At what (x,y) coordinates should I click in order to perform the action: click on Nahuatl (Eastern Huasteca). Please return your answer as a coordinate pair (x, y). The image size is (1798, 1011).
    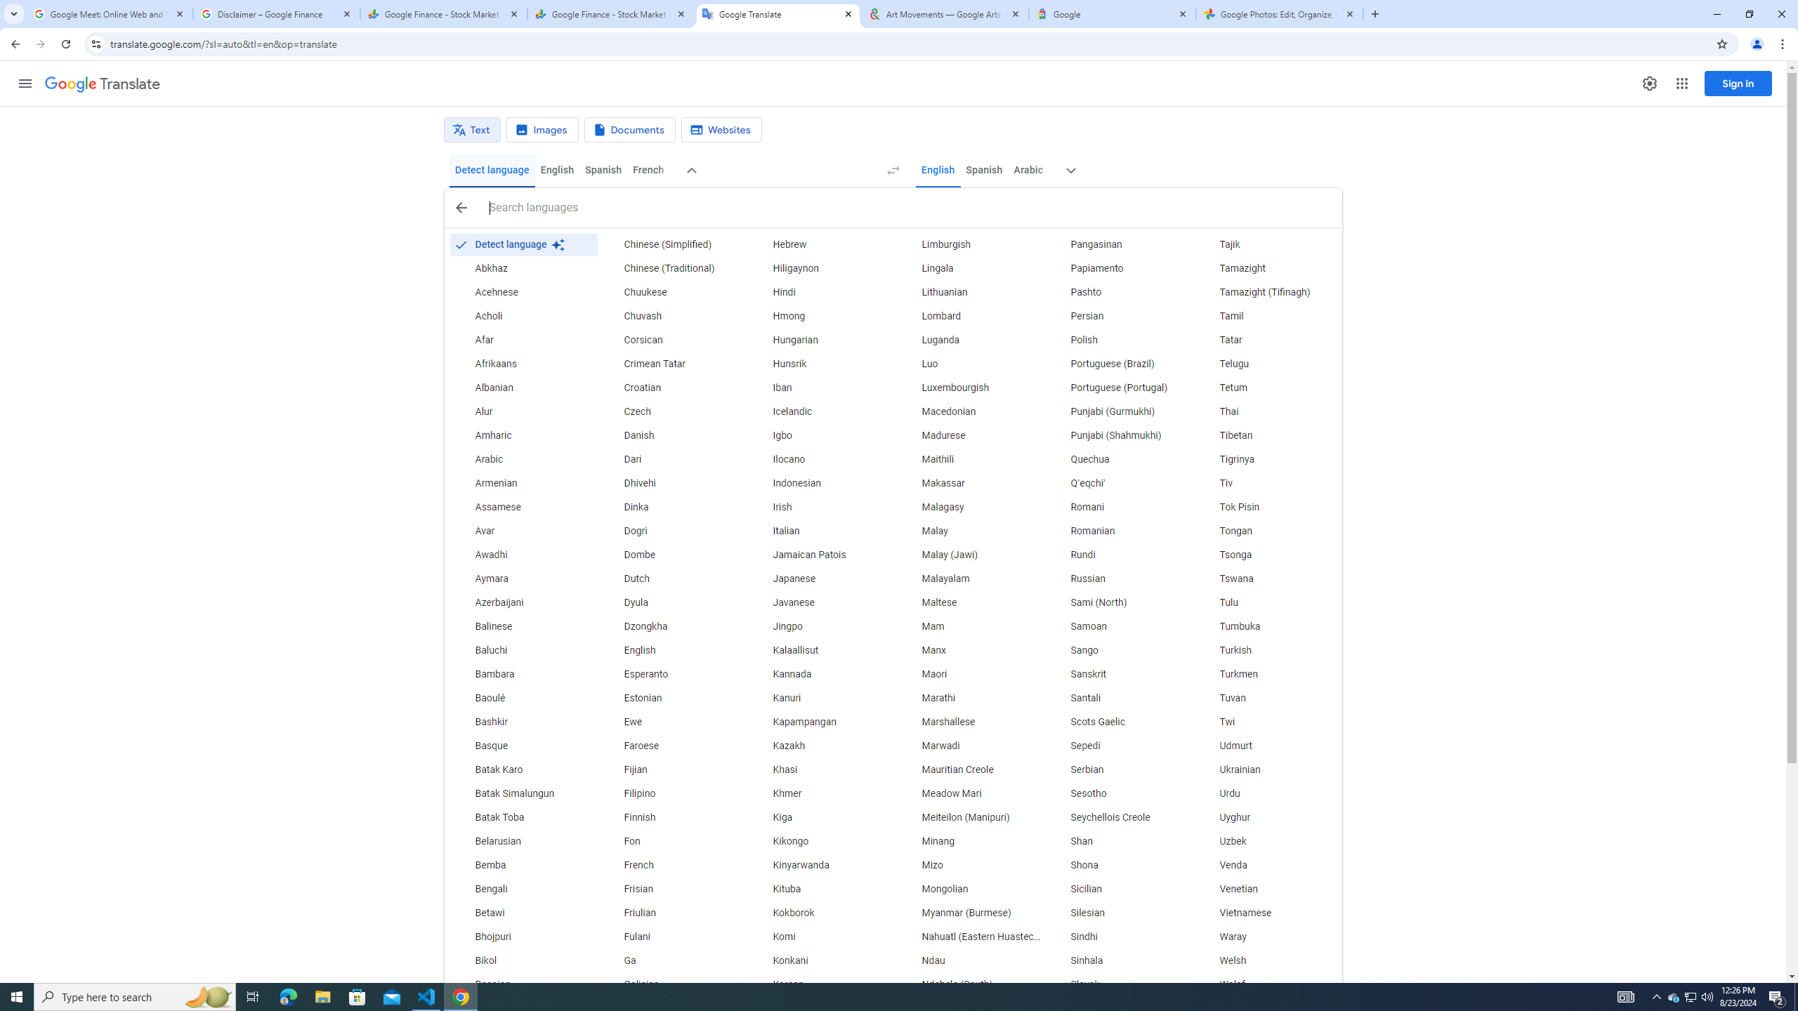
    Looking at the image, I should click on (969, 937).